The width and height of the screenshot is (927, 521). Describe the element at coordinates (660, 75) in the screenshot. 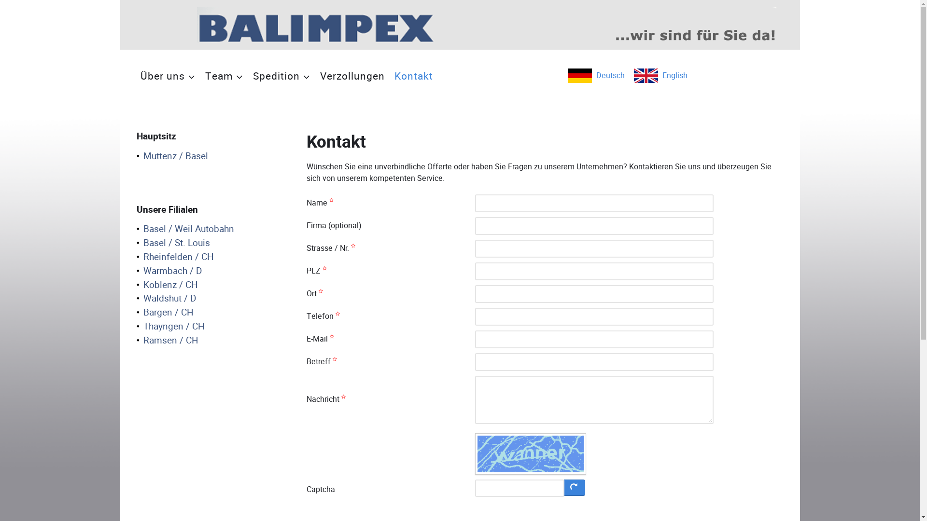

I see `English` at that location.